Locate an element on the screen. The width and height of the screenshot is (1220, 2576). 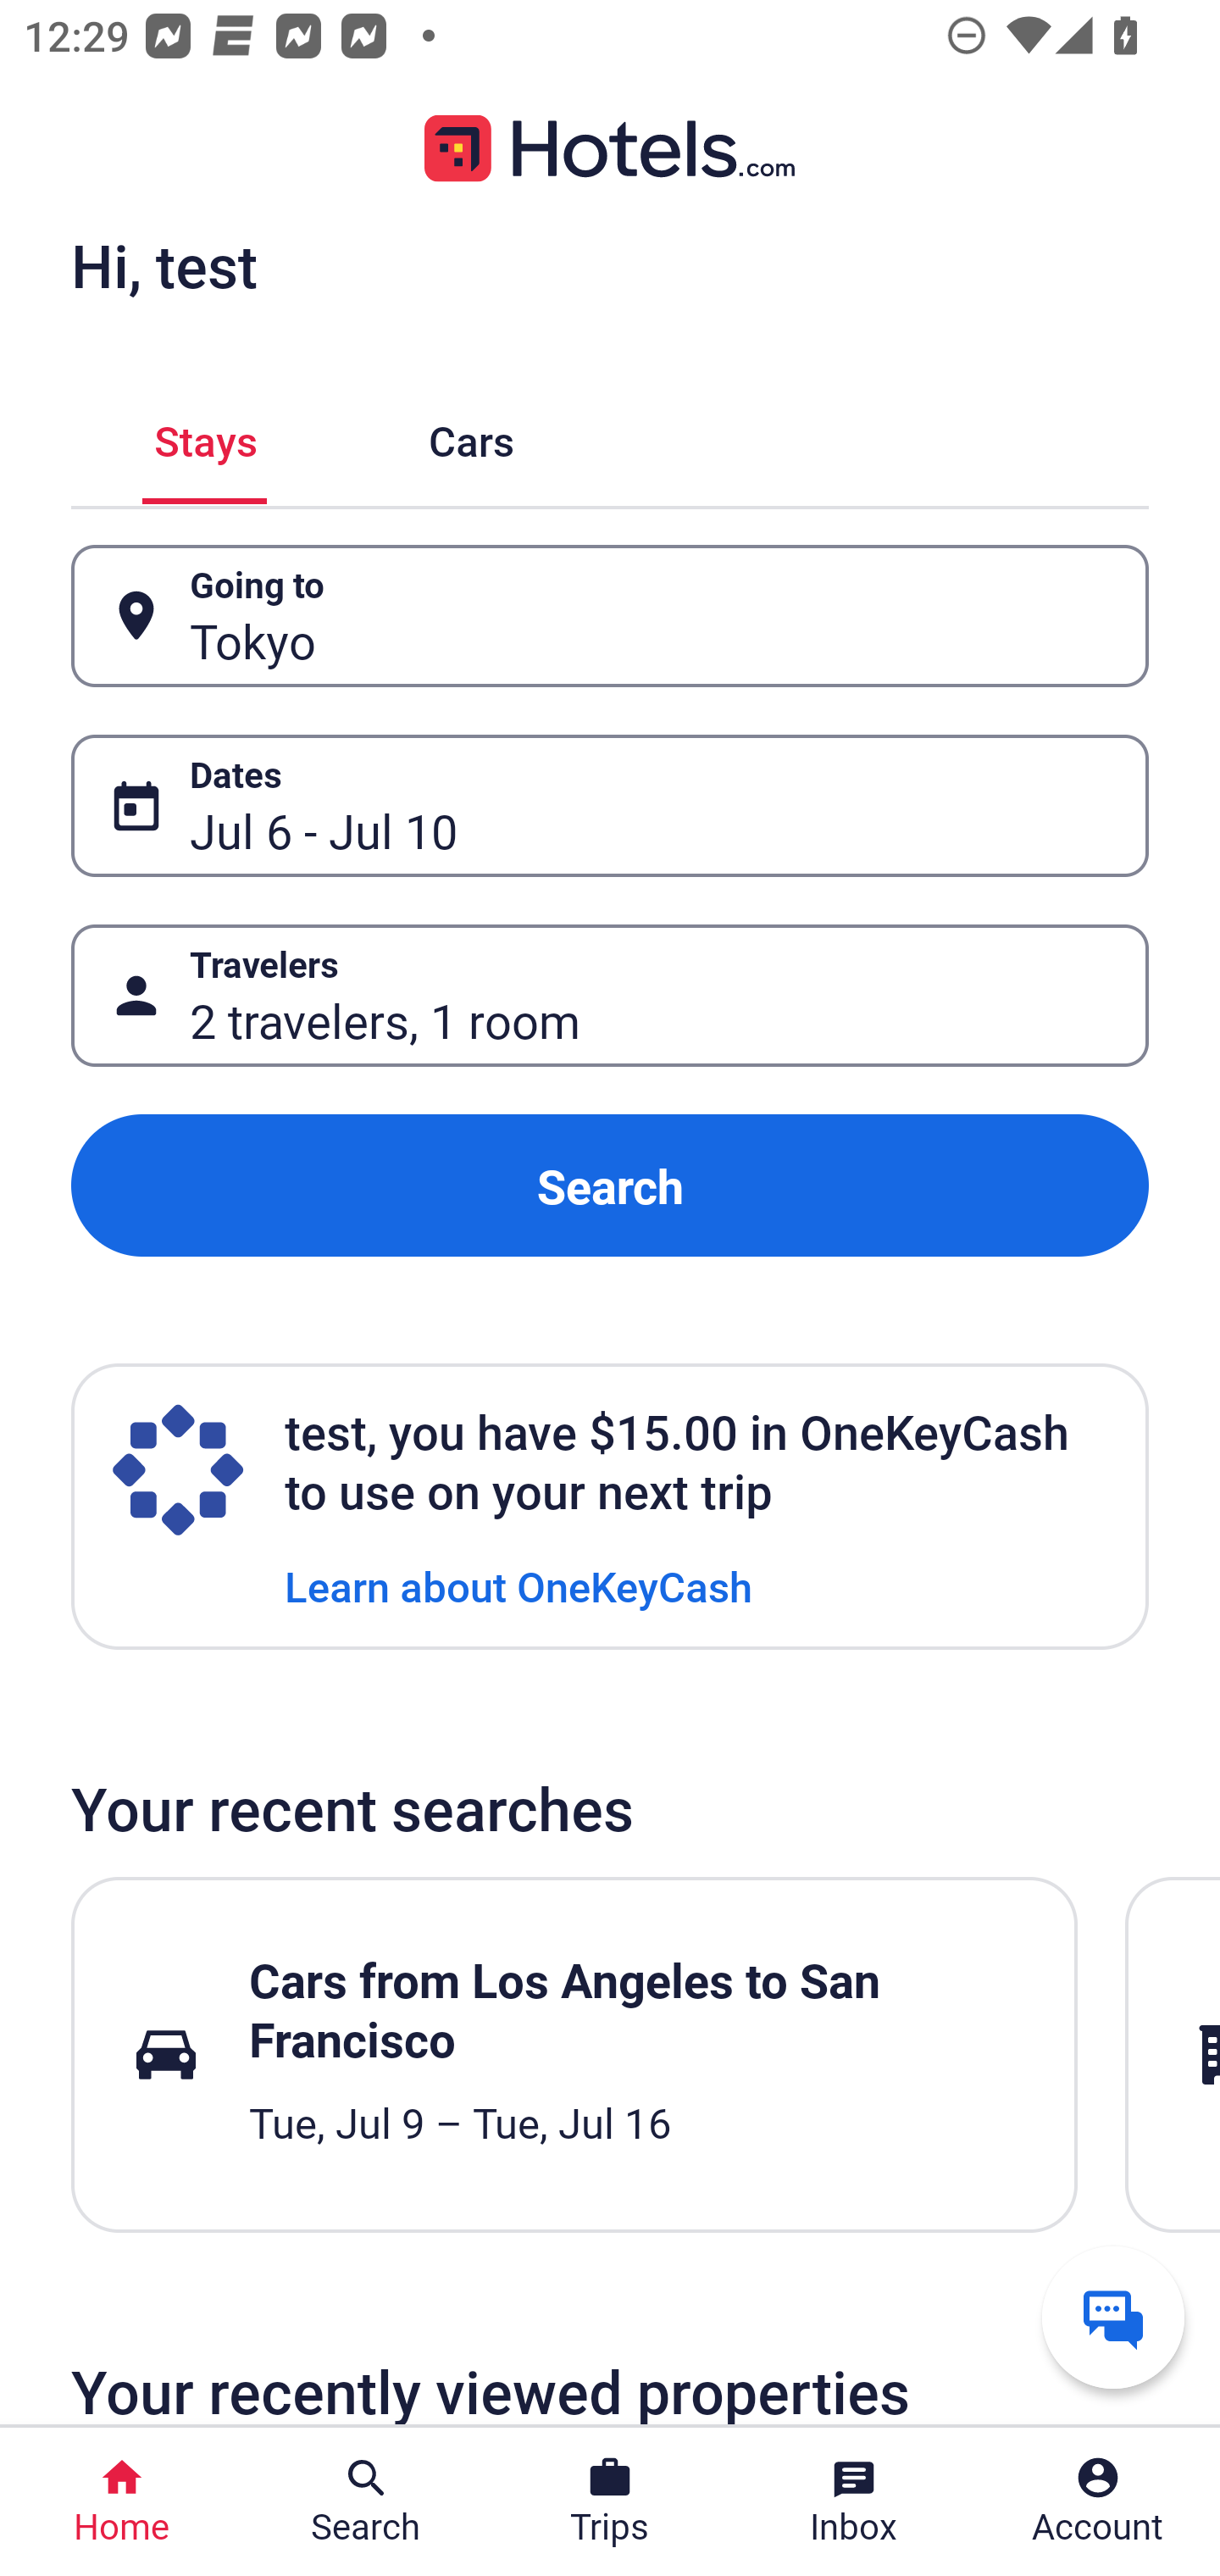
Get help from a virtual agent is located at coordinates (1113, 2317).